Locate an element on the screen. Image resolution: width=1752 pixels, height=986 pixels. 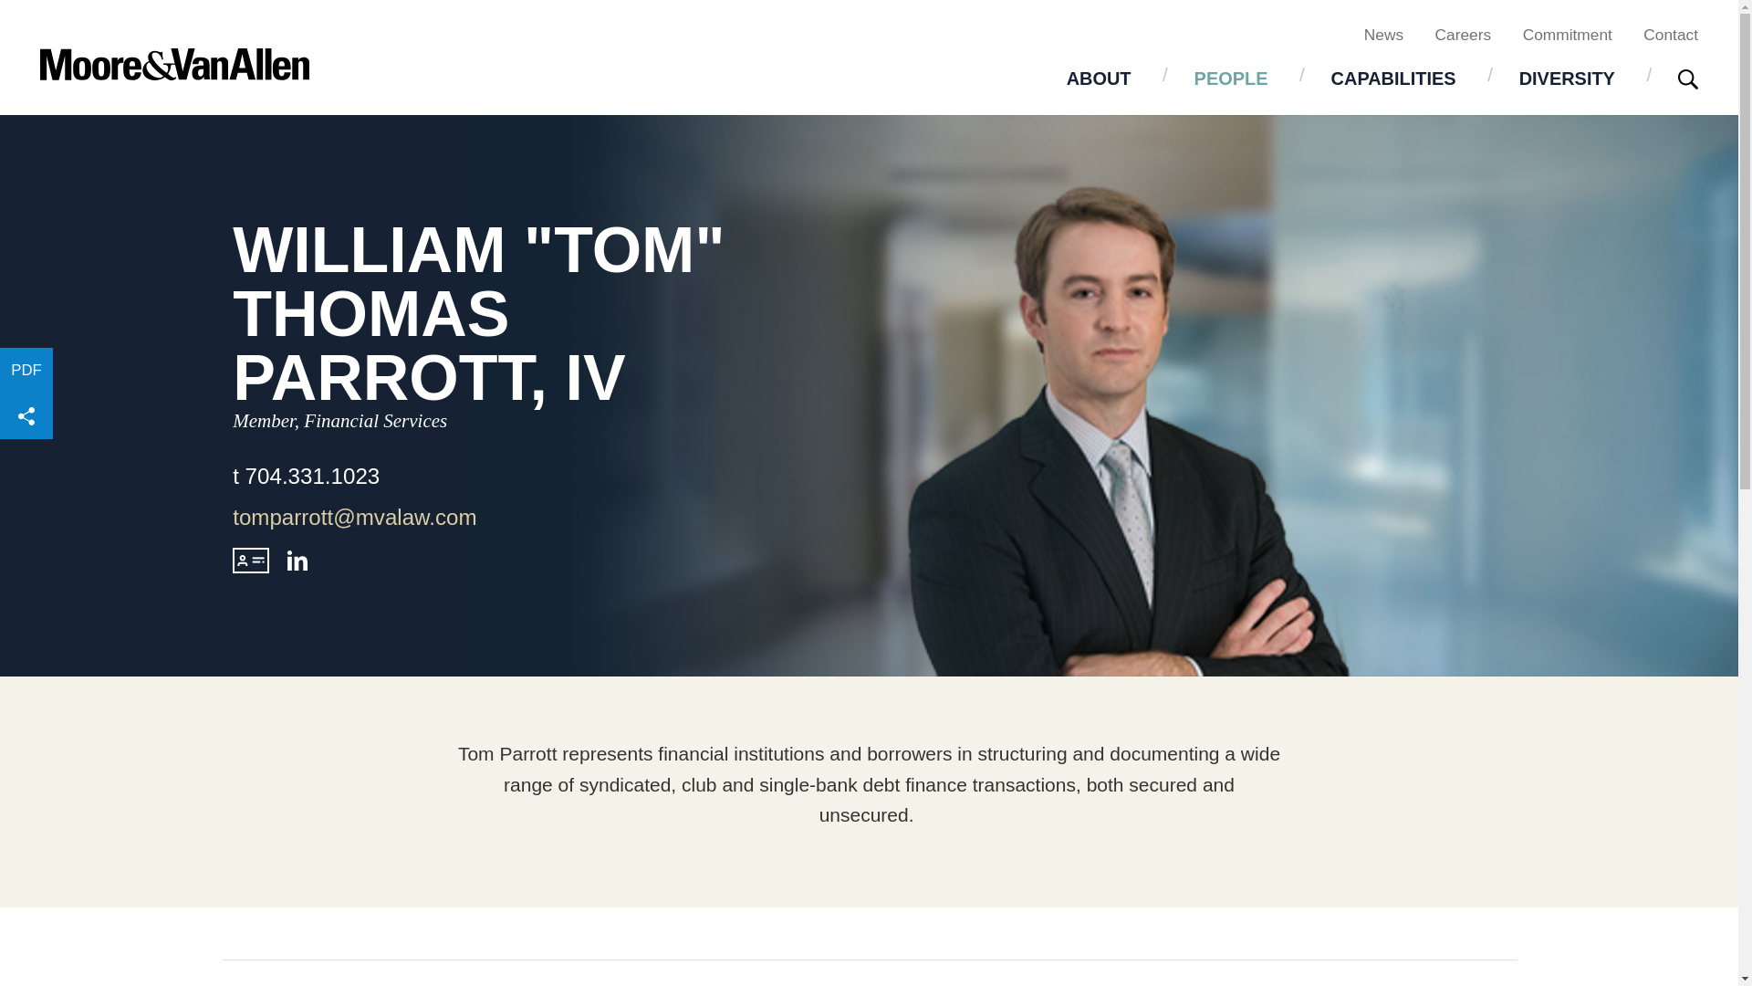
Menu is located at coordinates (808, 24).